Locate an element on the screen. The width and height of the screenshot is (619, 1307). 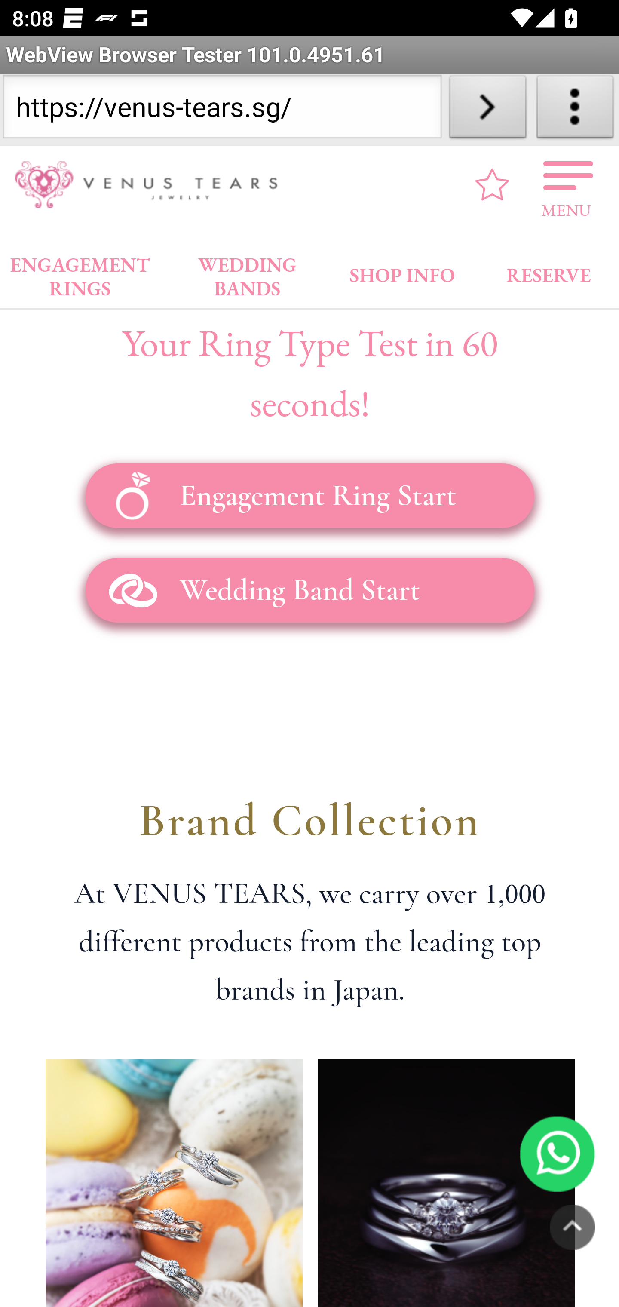
SHOP INFO is located at coordinates (402, 272).